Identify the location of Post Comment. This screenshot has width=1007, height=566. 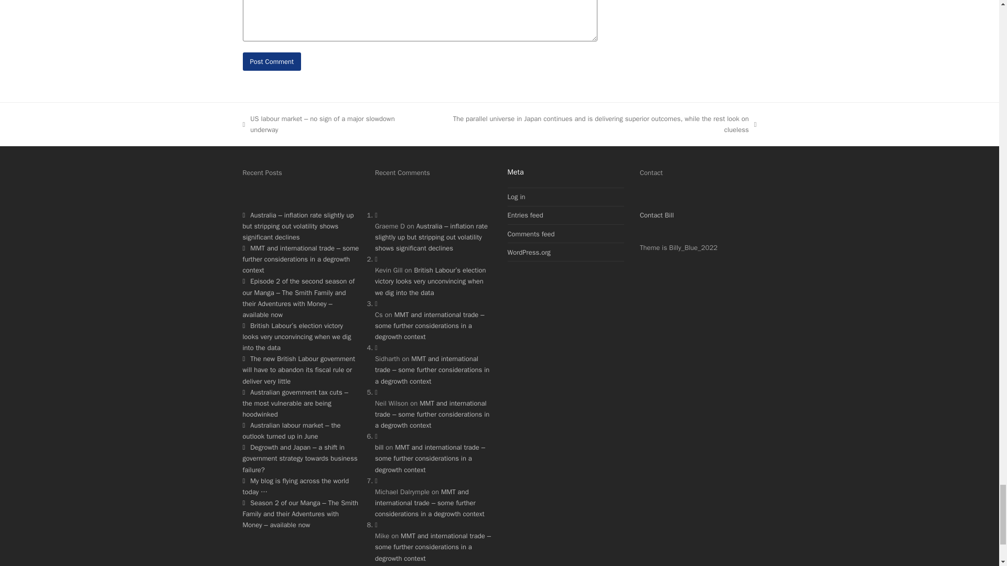
(272, 62).